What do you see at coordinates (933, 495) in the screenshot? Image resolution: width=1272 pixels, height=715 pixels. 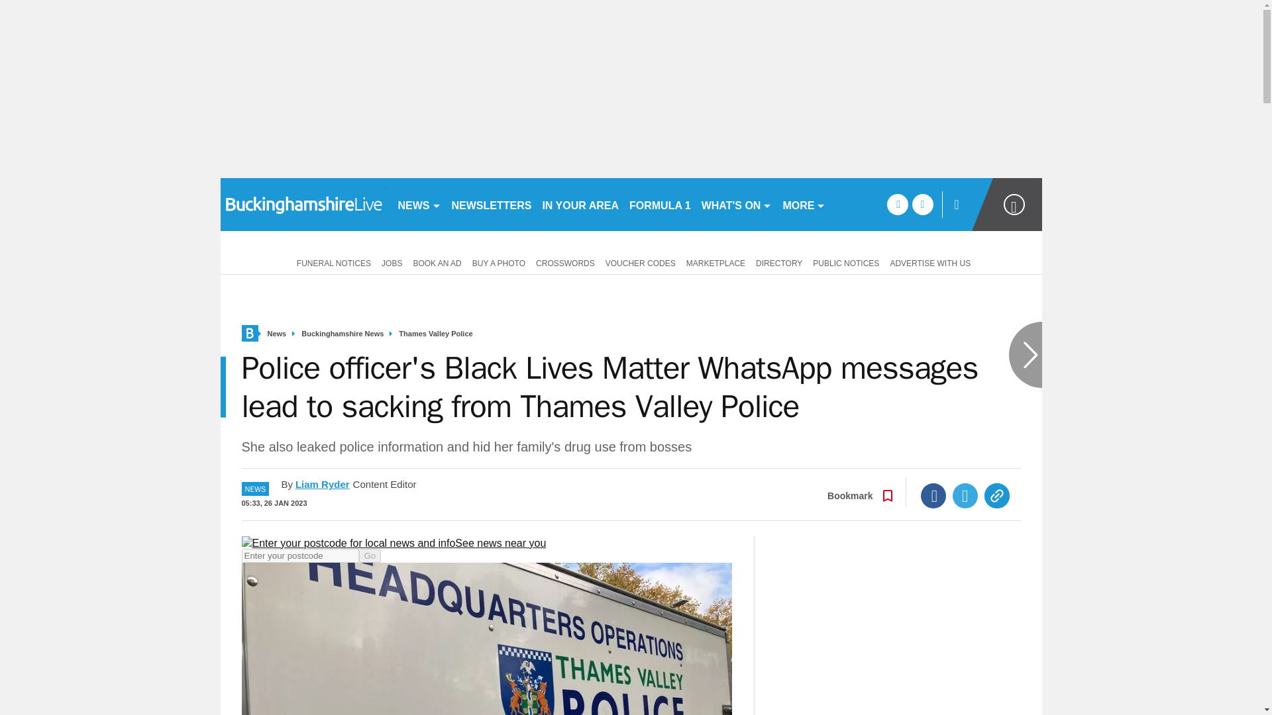 I see `Facebook` at bounding box center [933, 495].